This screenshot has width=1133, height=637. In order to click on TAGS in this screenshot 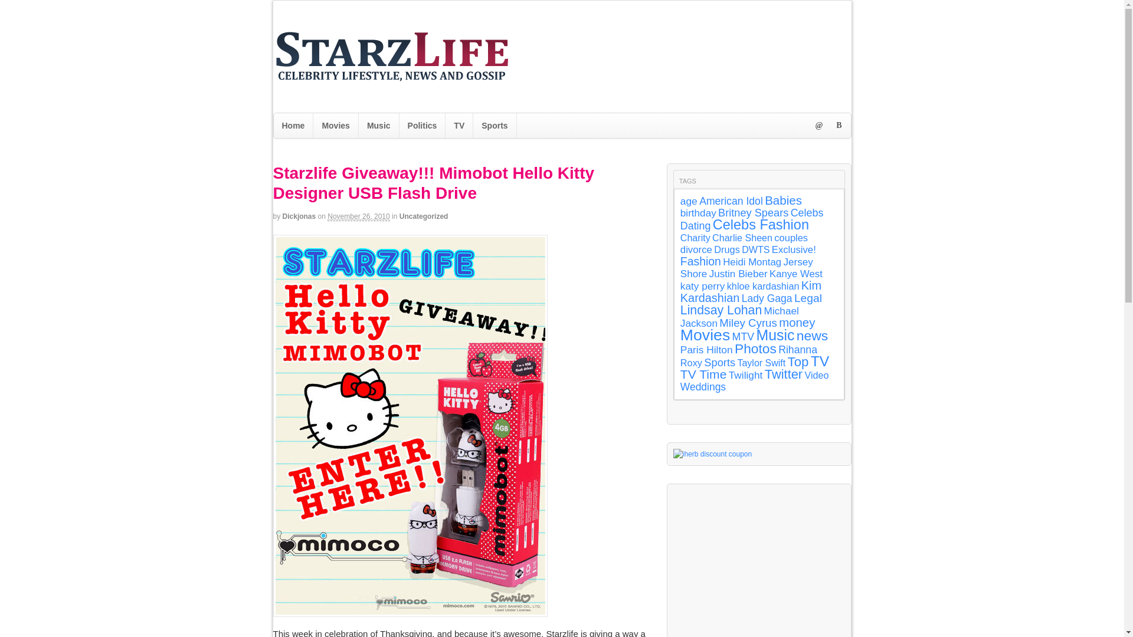, I will do `click(687, 180)`.